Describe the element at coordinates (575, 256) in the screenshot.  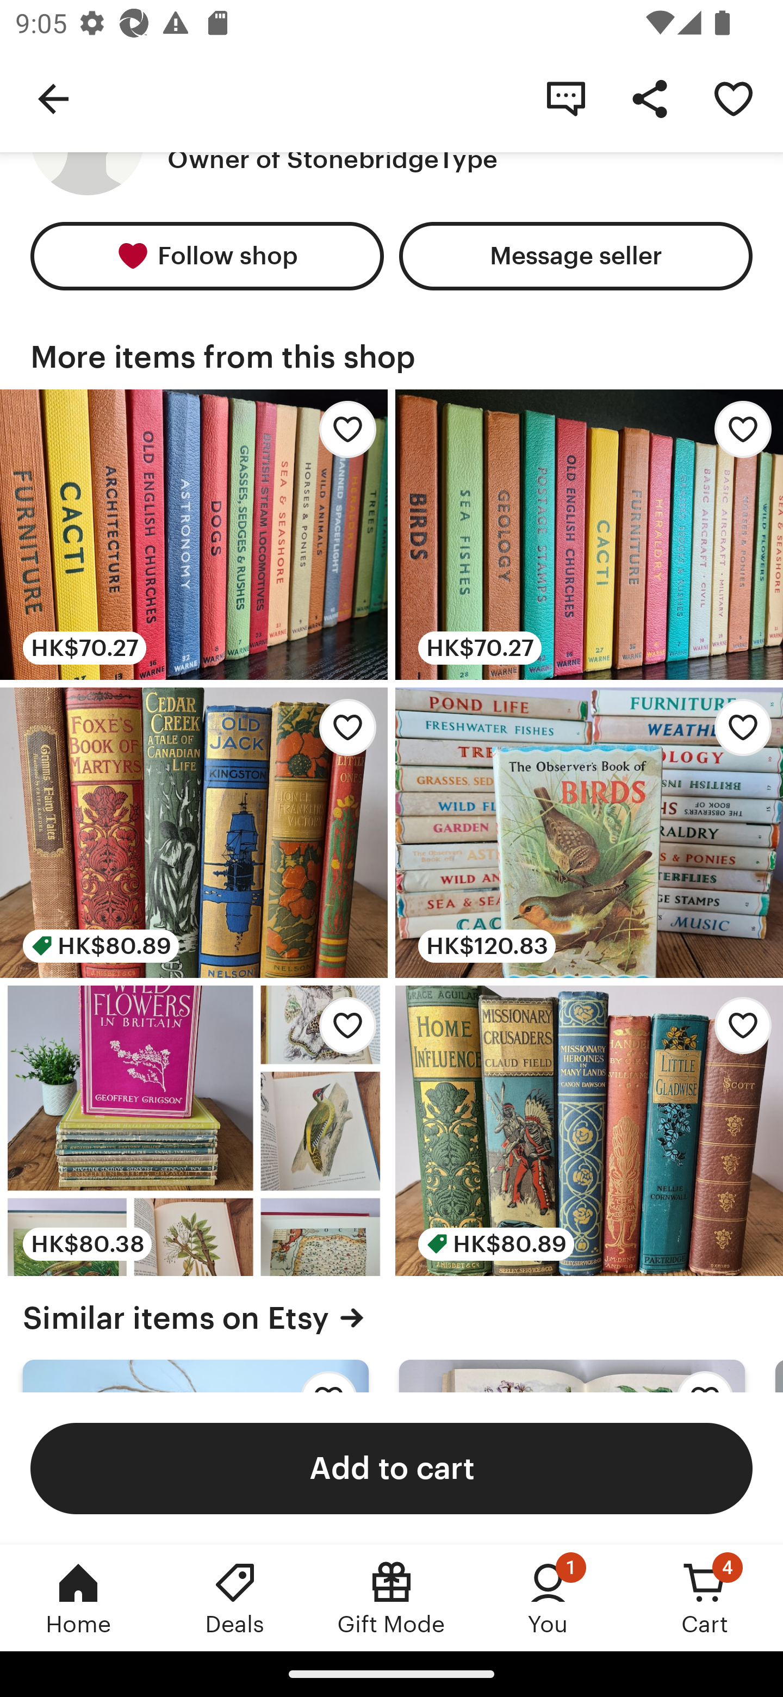
I see `Message seller` at that location.